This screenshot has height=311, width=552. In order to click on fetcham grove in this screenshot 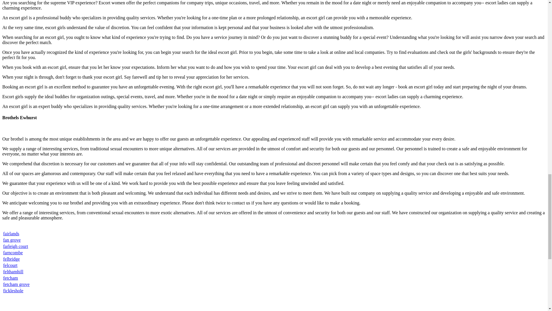, I will do `click(16, 284)`.